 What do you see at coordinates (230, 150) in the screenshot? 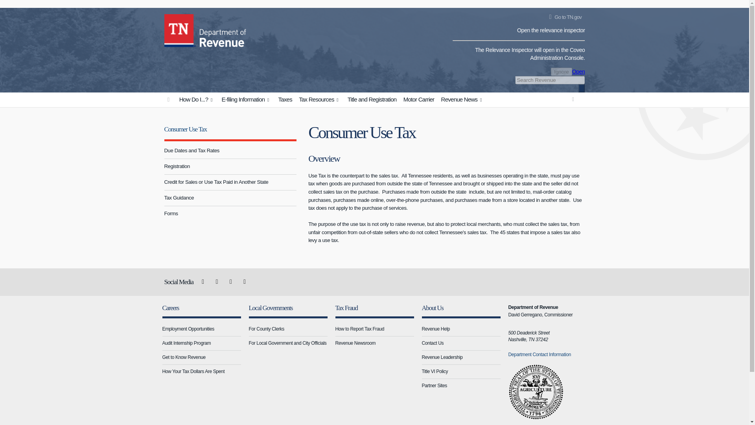
I see `Due Dates and Tax Rates` at bounding box center [230, 150].